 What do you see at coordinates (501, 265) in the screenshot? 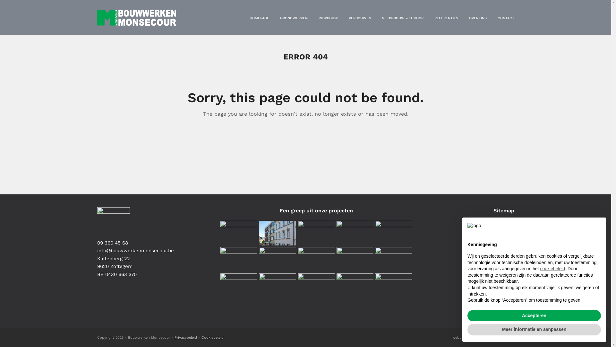
I see `Verbouwen` at bounding box center [501, 265].